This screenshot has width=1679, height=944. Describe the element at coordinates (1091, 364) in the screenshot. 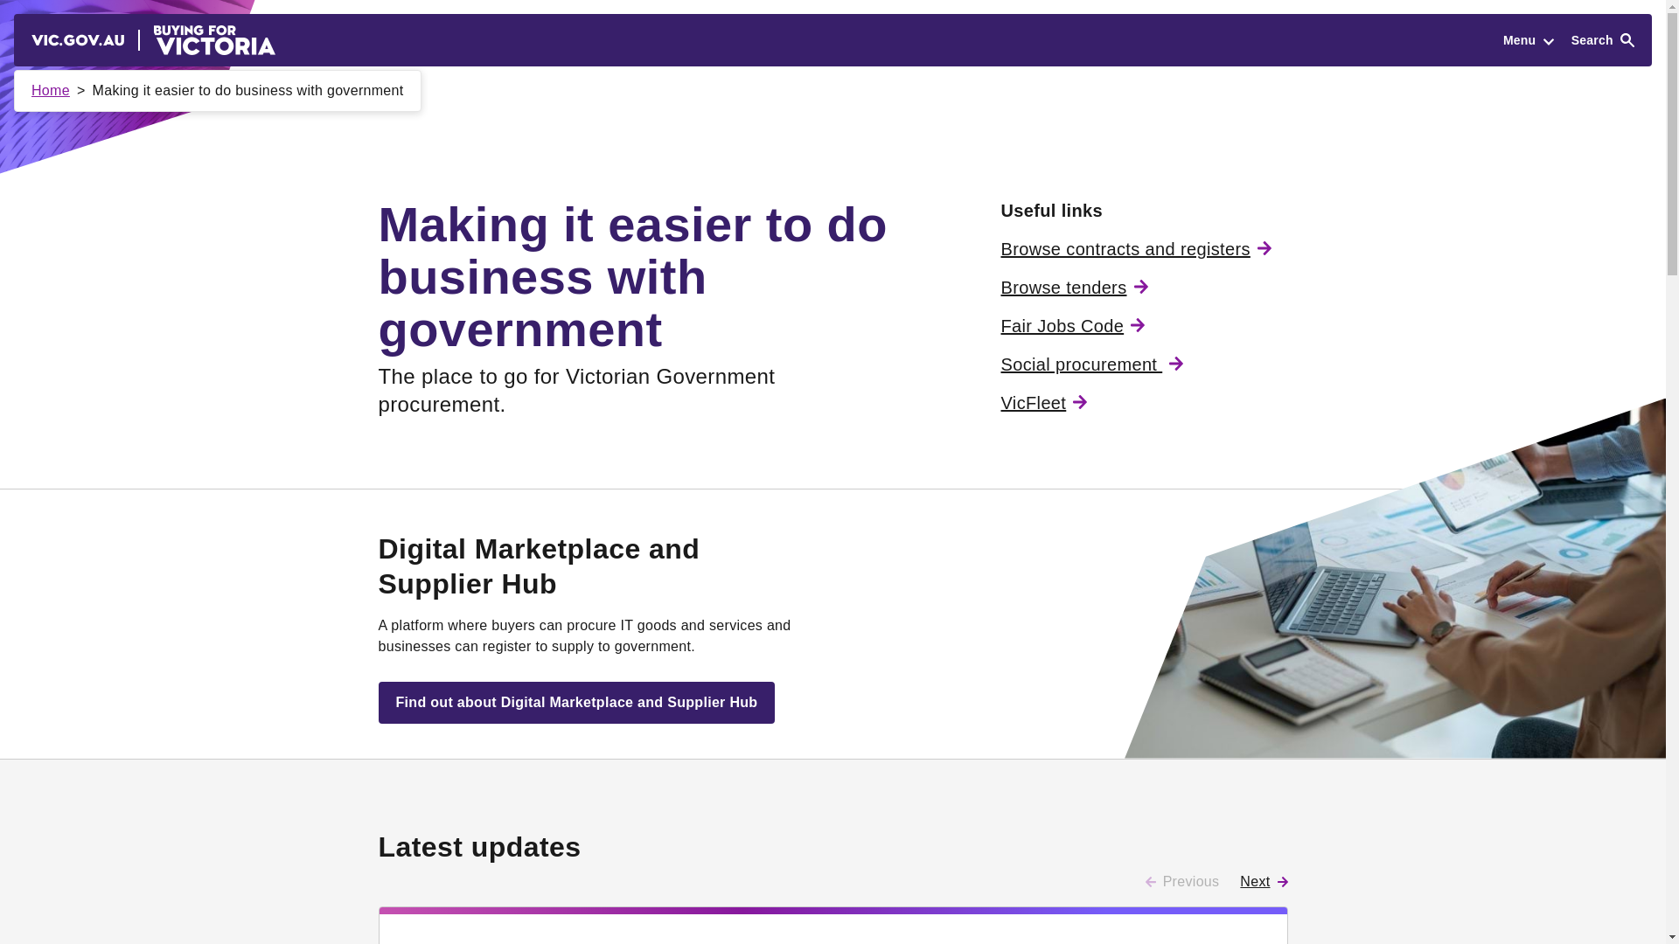

I see `Social procurement` at that location.